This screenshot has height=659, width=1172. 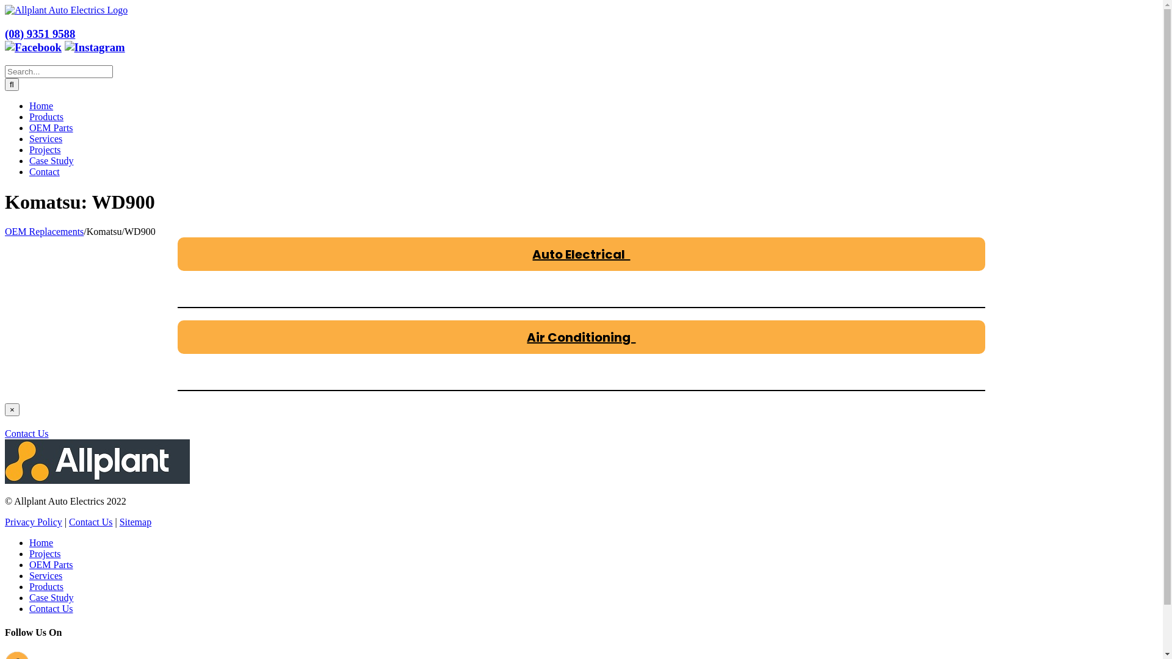 I want to click on OEM Parts, so click(x=51, y=128).